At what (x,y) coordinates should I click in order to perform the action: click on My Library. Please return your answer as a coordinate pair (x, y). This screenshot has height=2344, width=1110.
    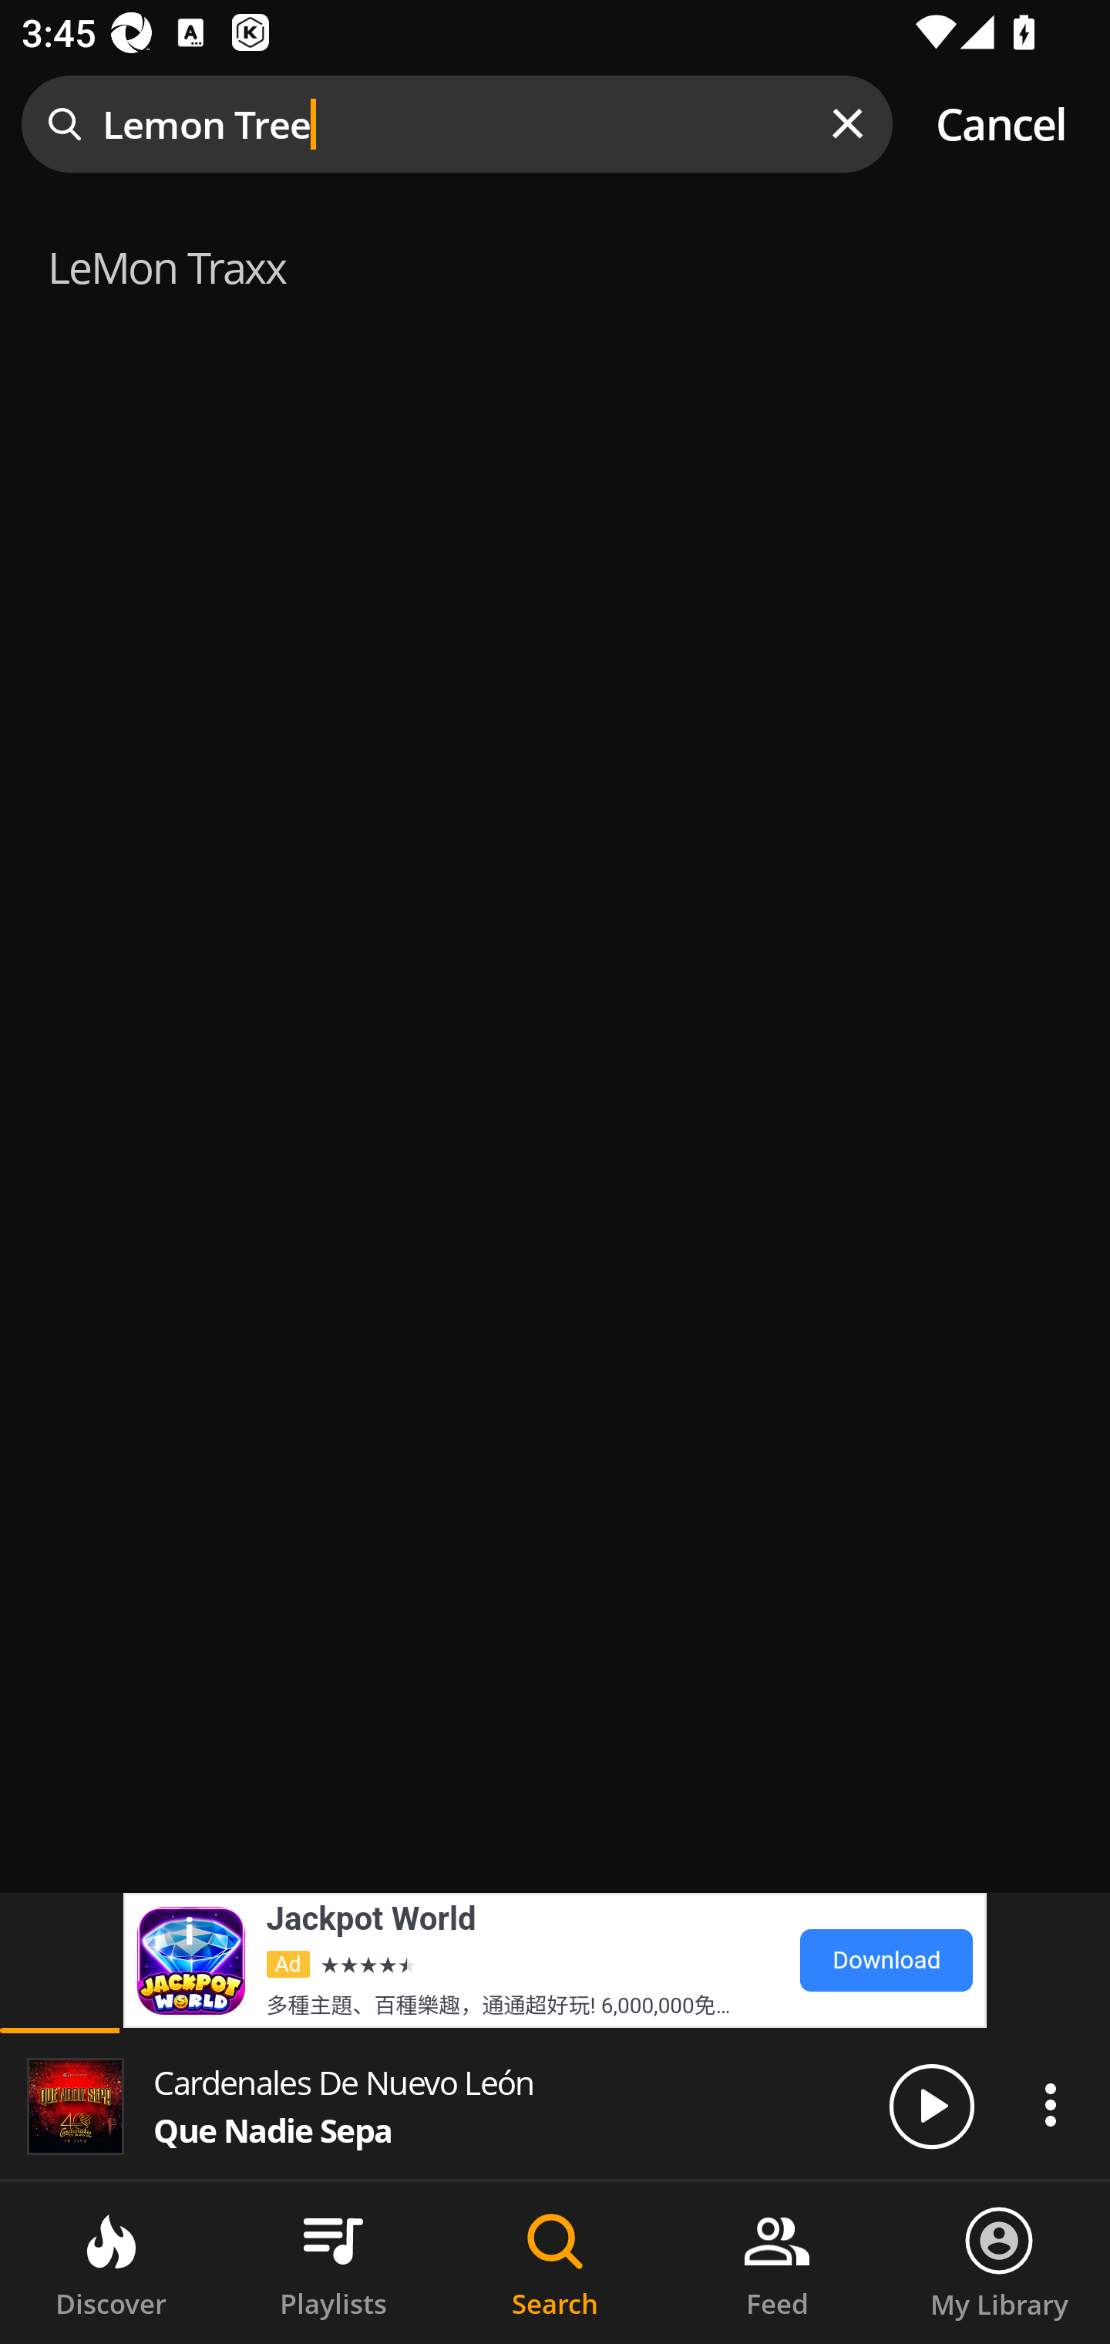
    Looking at the image, I should click on (999, 2263).